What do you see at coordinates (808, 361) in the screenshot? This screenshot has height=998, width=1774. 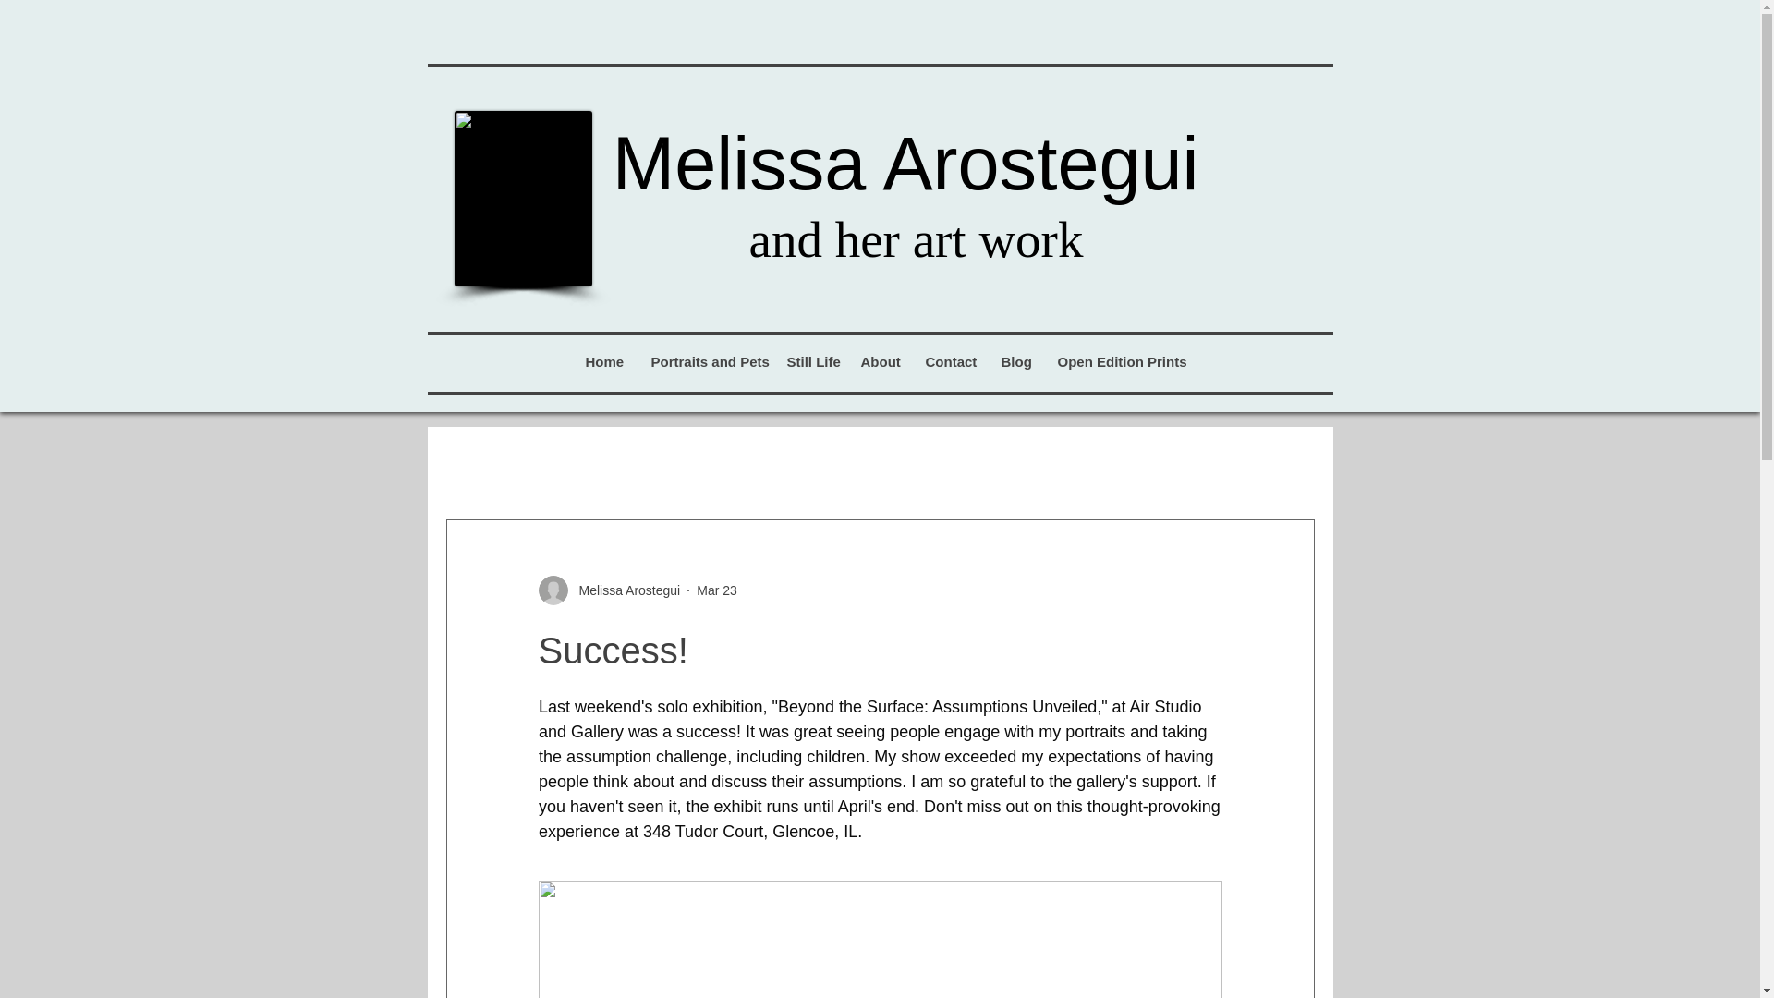 I see `Still Life` at bounding box center [808, 361].